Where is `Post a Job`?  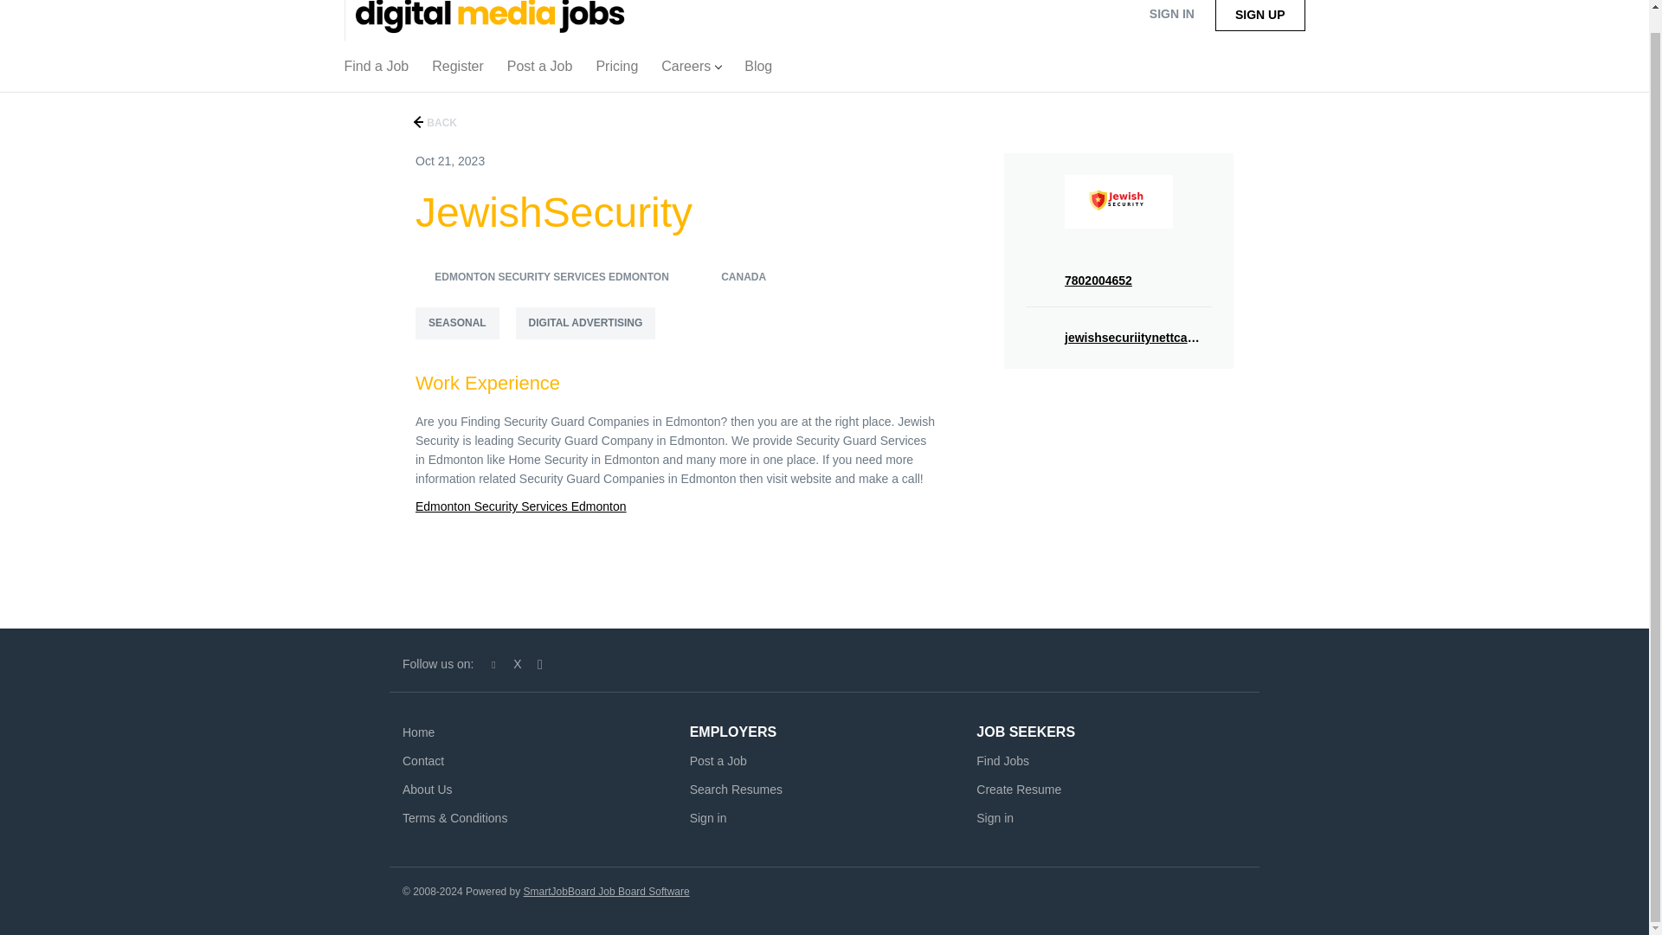 Post a Job is located at coordinates (540, 70).